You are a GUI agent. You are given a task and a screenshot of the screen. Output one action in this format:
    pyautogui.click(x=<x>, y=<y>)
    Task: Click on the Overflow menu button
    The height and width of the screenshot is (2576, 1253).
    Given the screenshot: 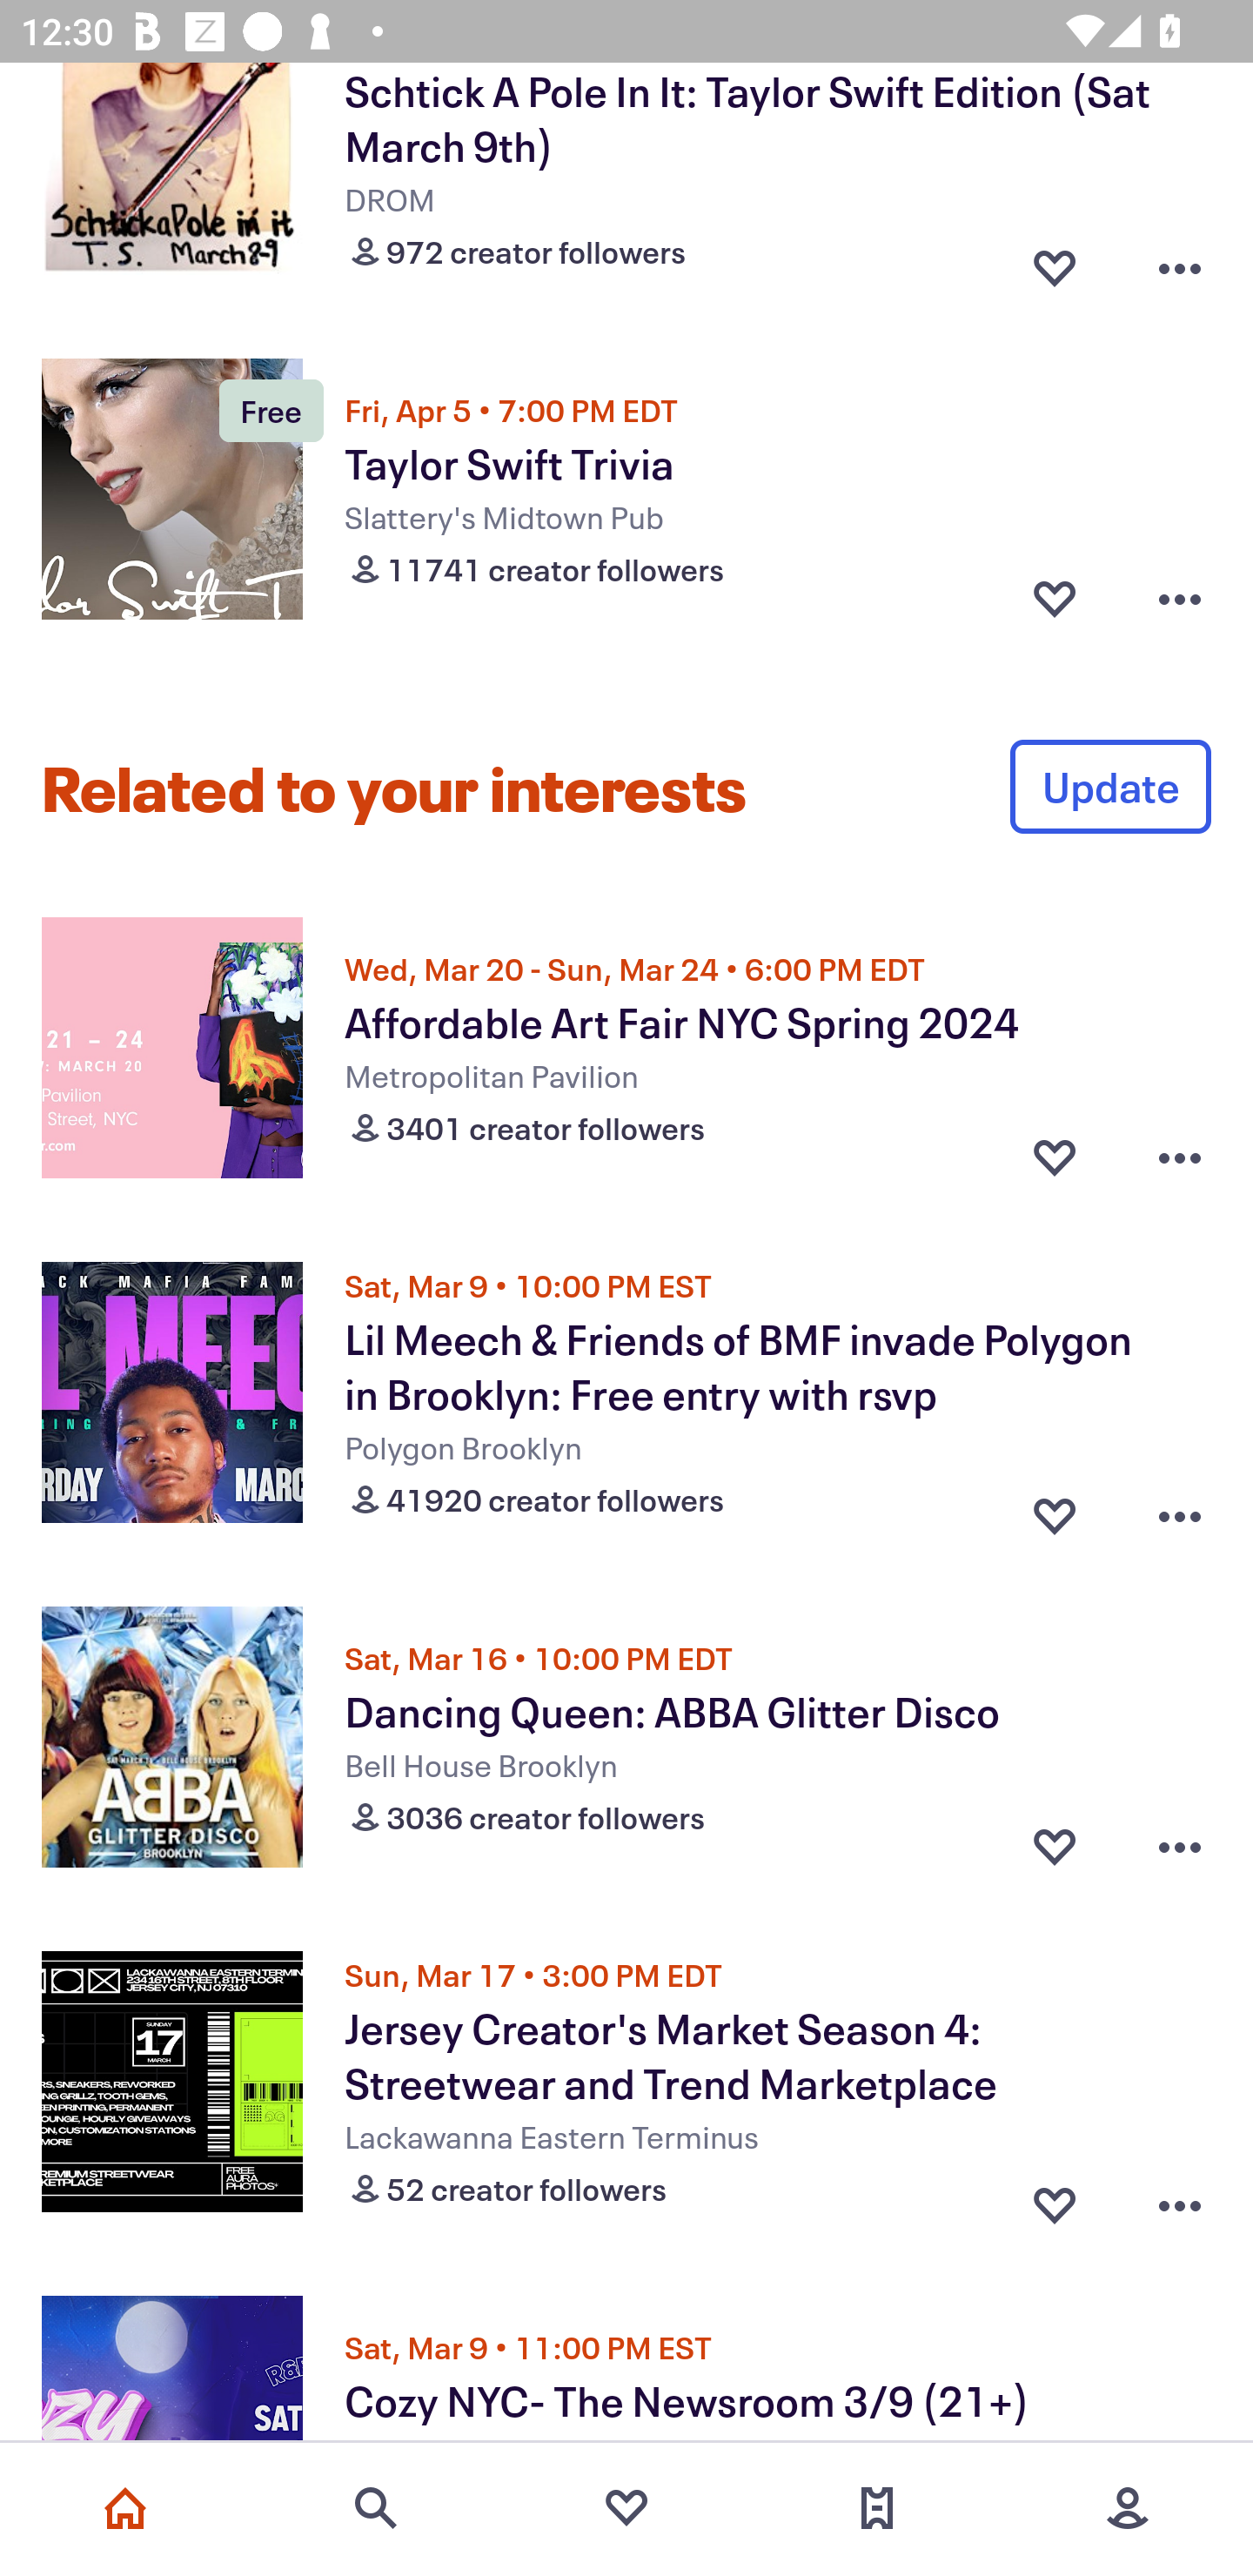 What is the action you would take?
    pyautogui.click(x=1180, y=599)
    